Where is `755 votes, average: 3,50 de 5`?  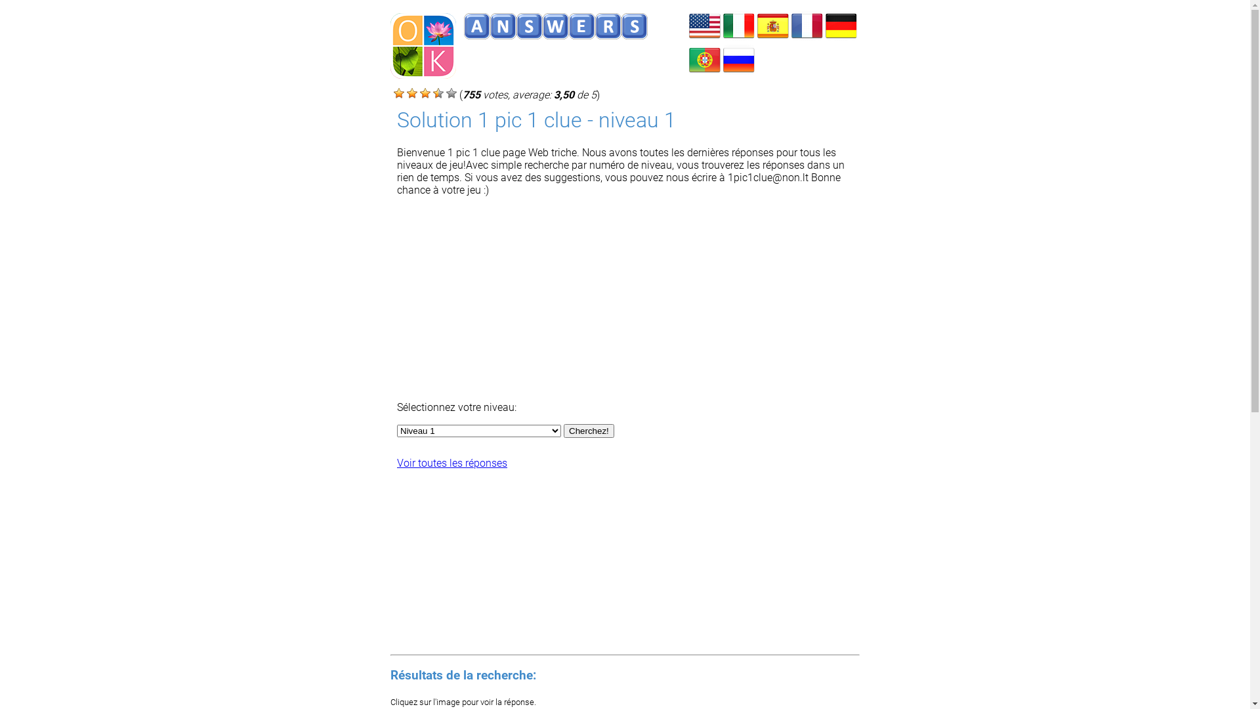
755 votes, average: 3,50 de 5 is located at coordinates (438, 93).